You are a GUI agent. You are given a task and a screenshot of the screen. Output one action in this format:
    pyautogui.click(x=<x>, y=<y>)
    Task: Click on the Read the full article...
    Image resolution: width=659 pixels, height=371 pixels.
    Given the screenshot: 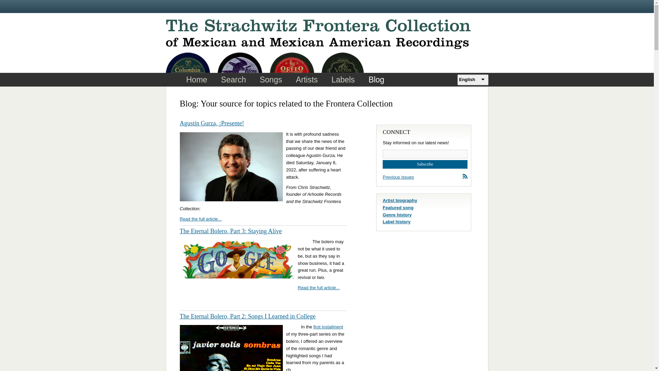 What is the action you would take?
    pyautogui.click(x=200, y=218)
    